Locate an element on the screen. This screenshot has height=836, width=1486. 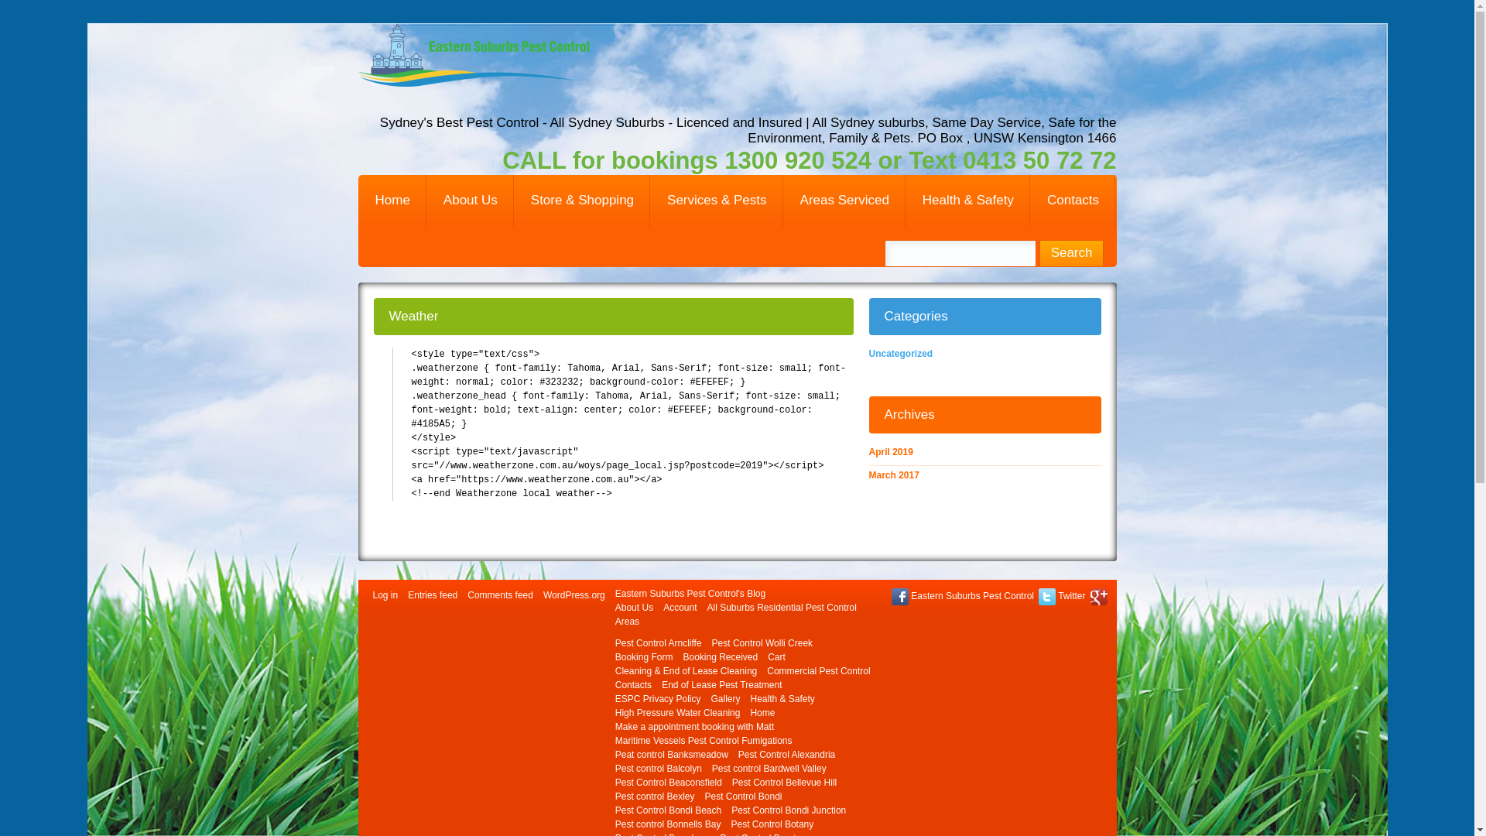
Pest Control Bellevue Hill is located at coordinates (785, 782).